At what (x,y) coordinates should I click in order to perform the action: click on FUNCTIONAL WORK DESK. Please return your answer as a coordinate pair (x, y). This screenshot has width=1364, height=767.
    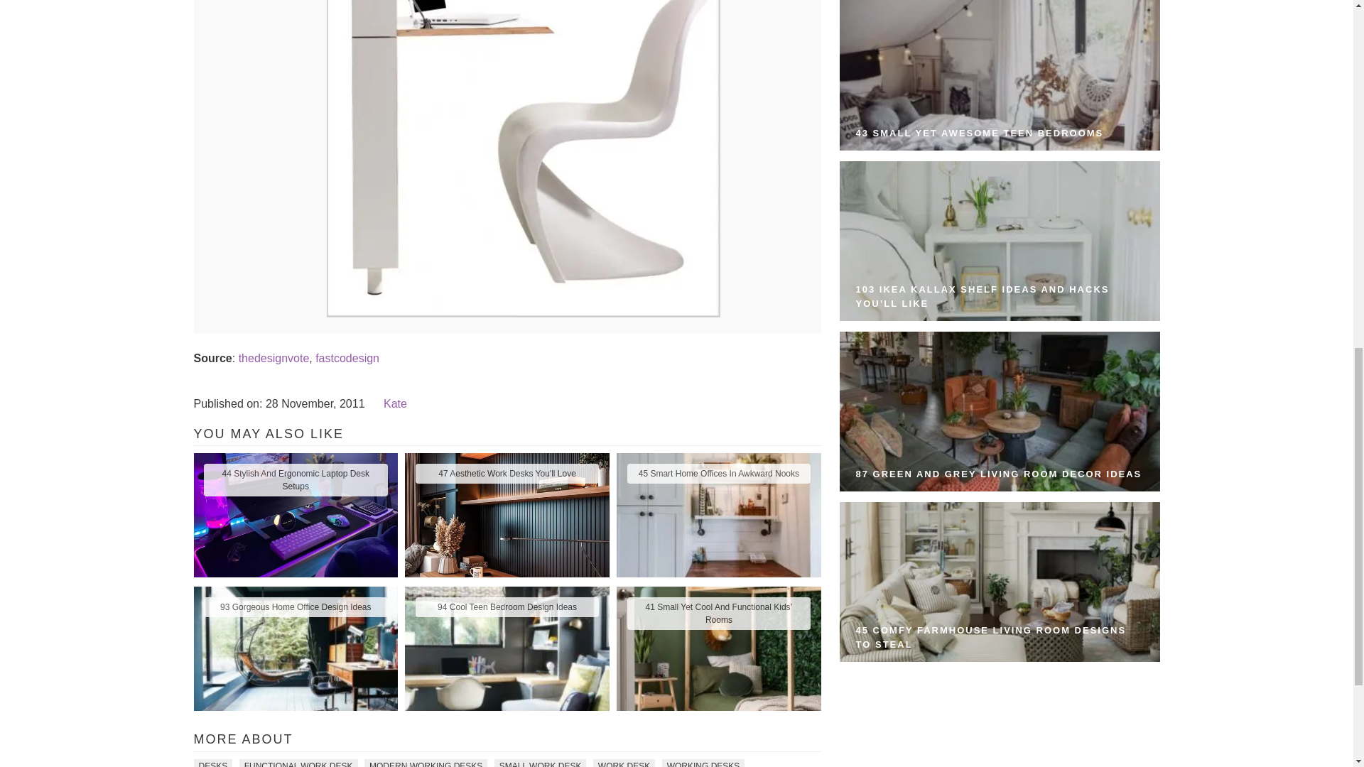
    Looking at the image, I should click on (298, 763).